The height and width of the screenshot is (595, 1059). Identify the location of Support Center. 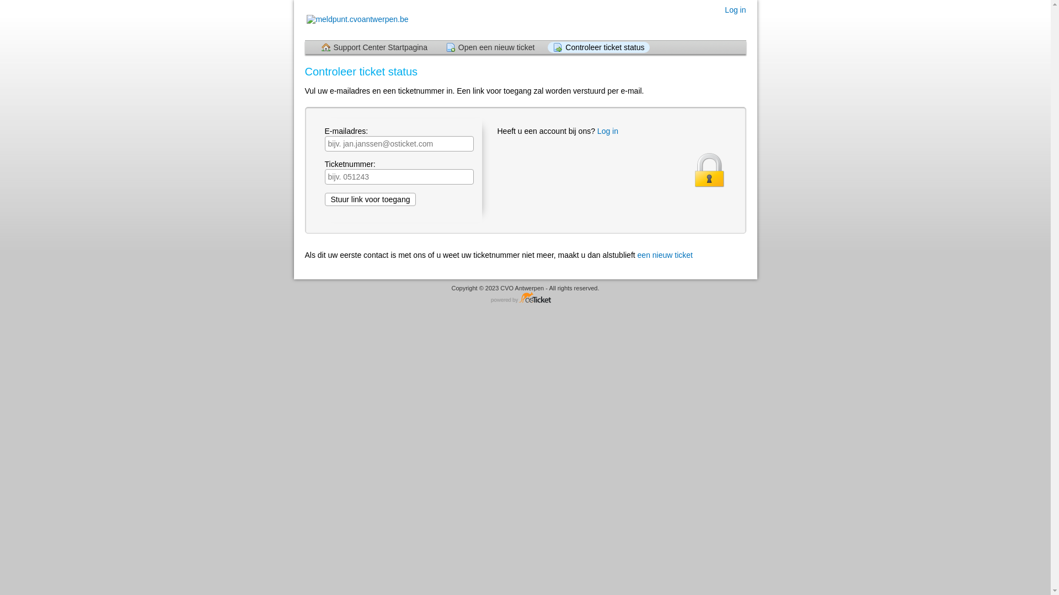
(356, 20).